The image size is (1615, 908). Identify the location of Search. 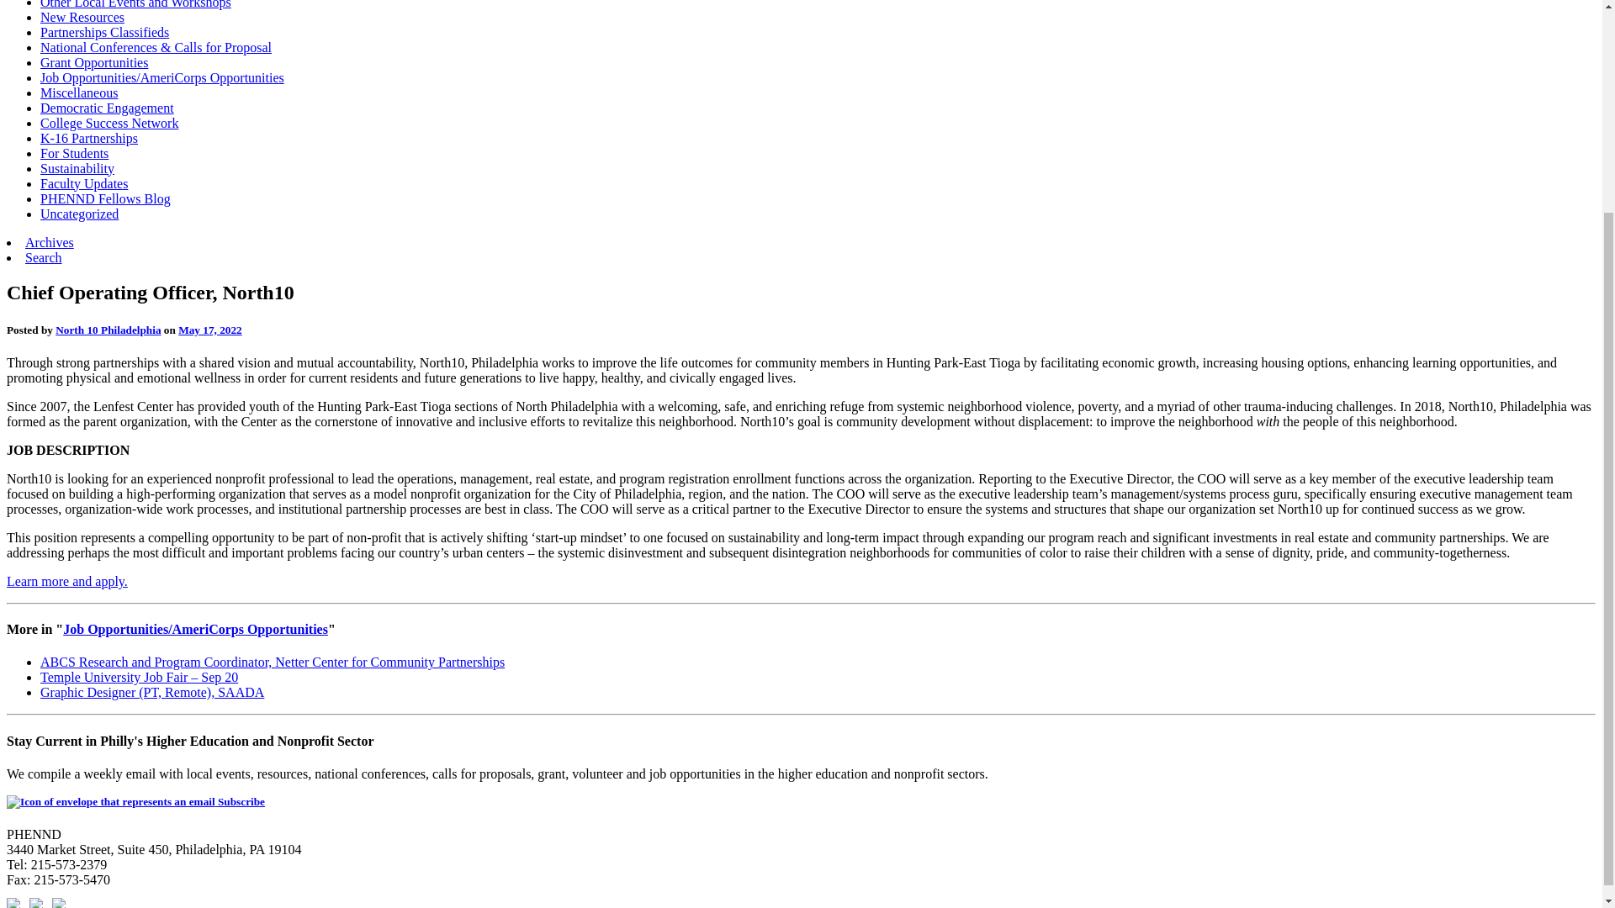
(44, 257).